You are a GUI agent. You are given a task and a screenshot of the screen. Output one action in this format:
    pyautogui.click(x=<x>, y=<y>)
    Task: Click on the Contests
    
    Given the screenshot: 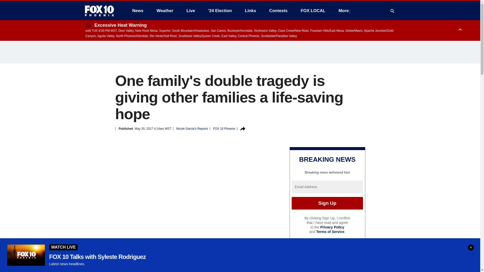 What is the action you would take?
    pyautogui.click(x=278, y=11)
    